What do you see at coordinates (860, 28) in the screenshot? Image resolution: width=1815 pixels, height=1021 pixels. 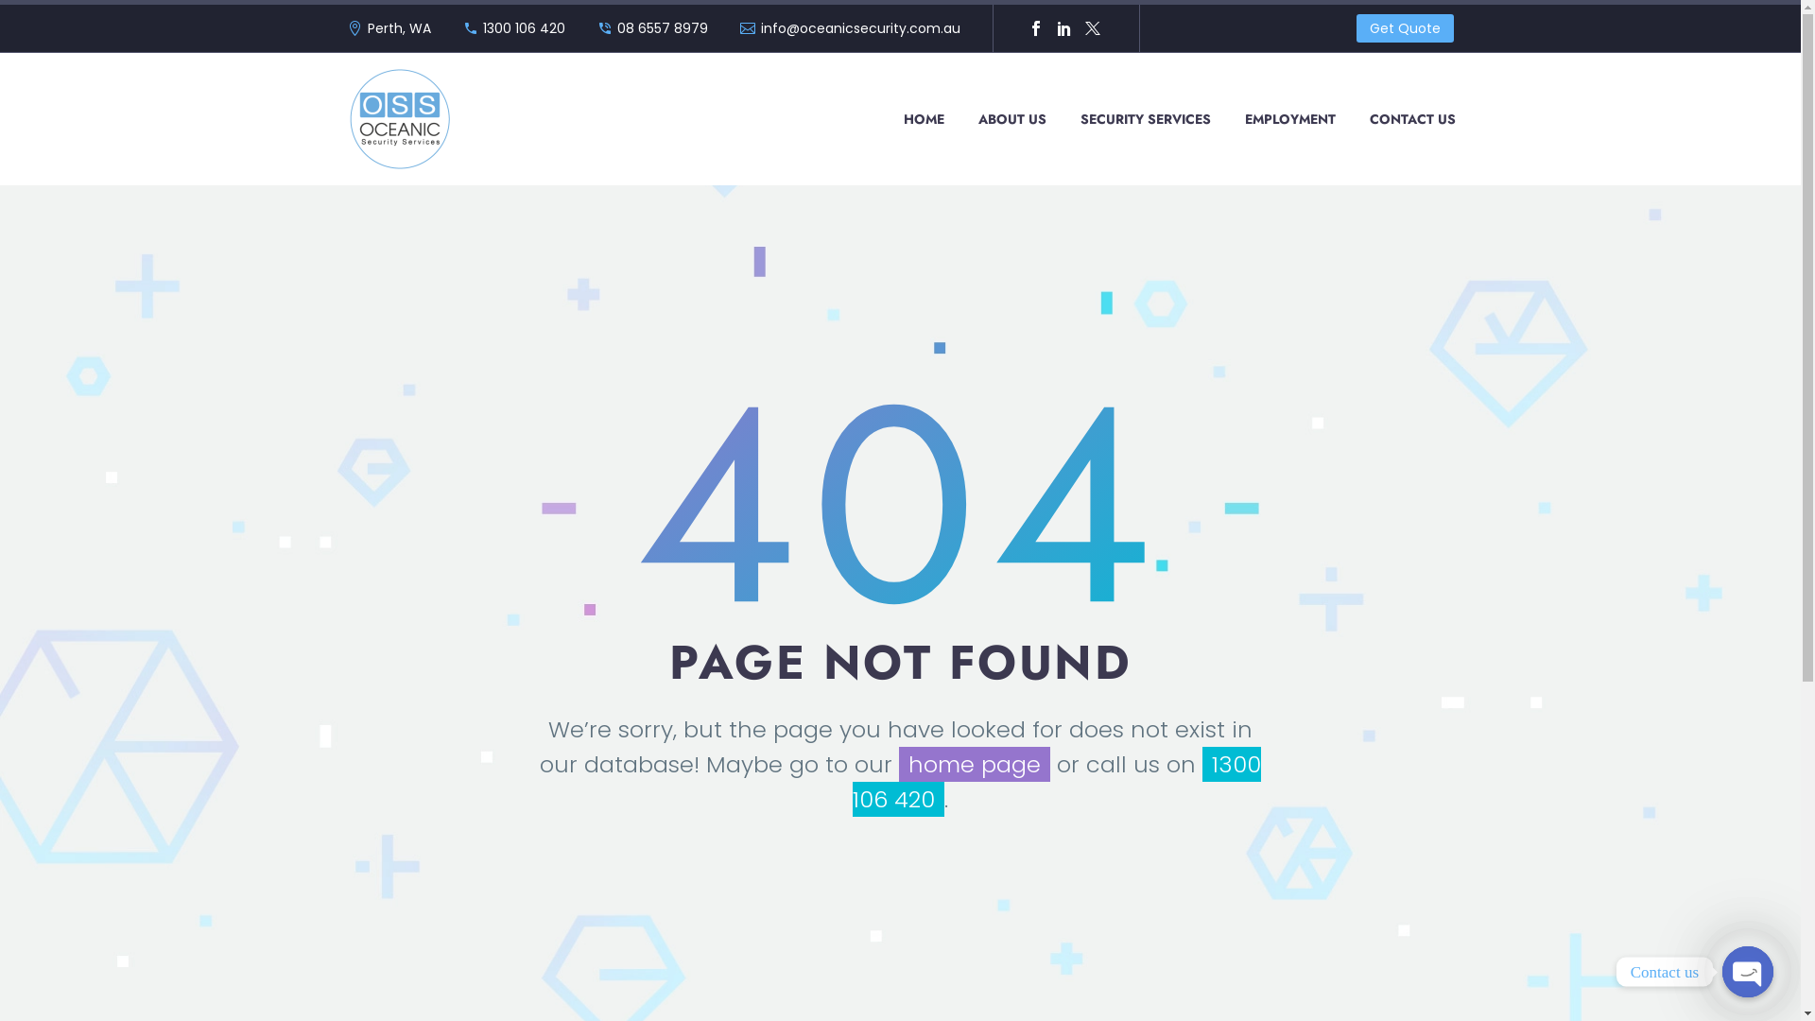 I see `info@oceanicsecurity.com.au` at bounding box center [860, 28].